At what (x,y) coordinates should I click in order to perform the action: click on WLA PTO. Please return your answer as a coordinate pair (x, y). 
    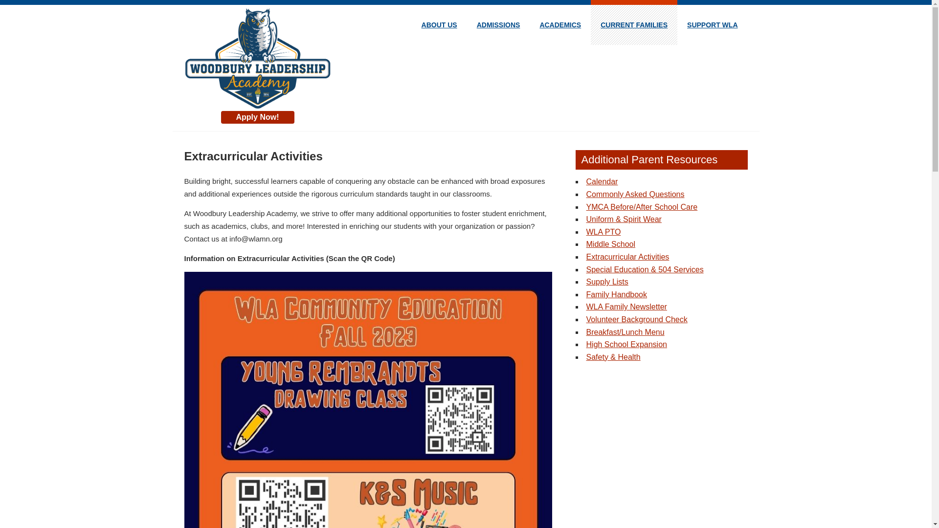
    Looking at the image, I should click on (604, 232).